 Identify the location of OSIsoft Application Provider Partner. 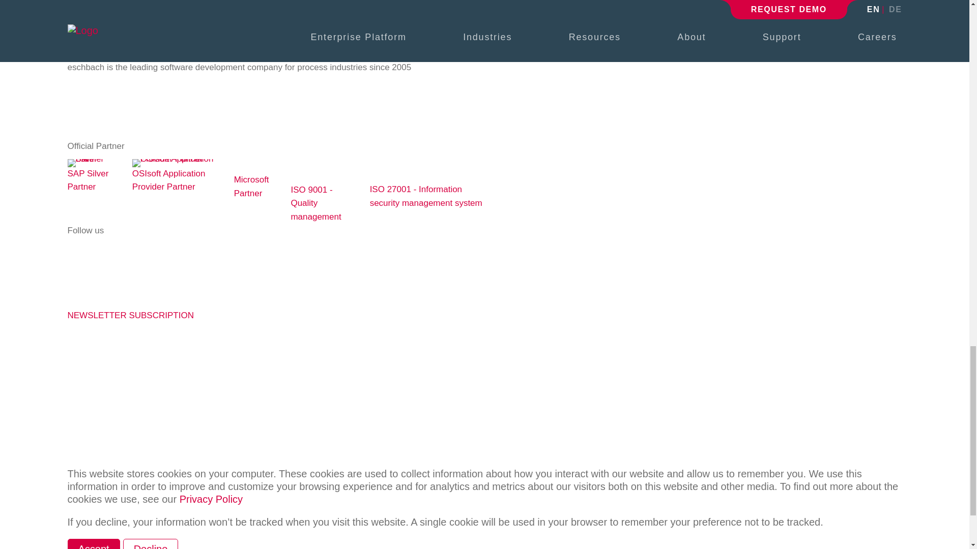
(173, 159).